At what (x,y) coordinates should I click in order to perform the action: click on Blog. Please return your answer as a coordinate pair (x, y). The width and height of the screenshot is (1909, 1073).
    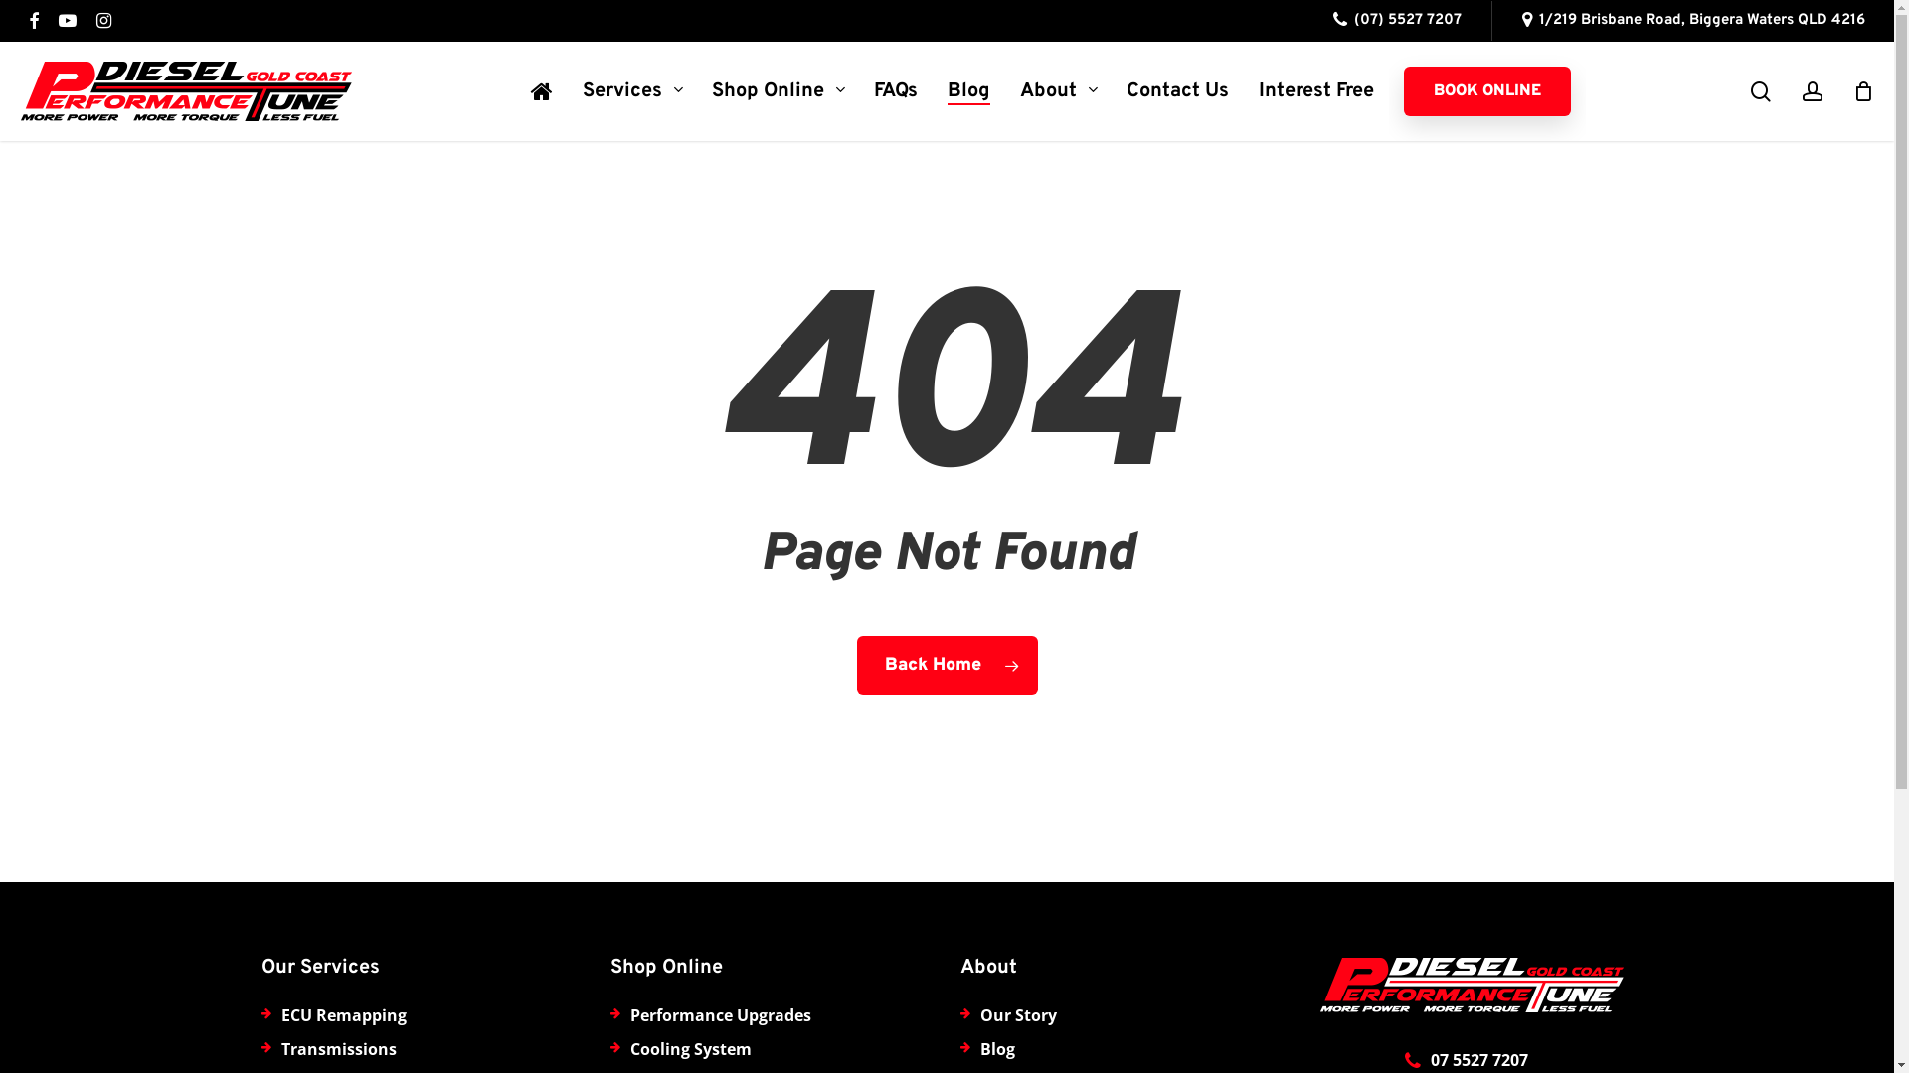
    Looking at the image, I should click on (968, 91).